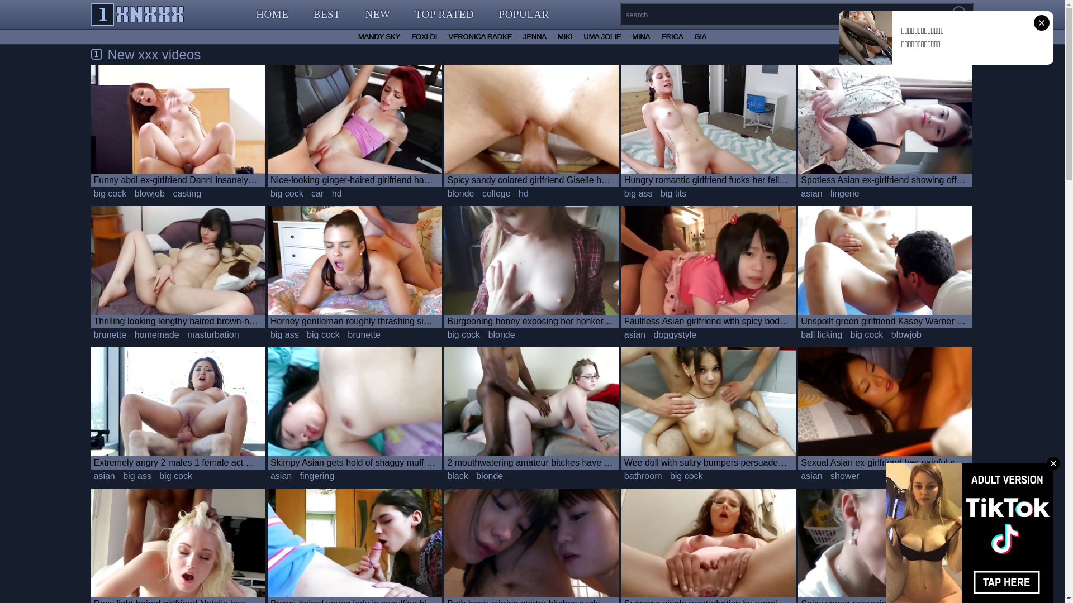 This screenshot has width=1073, height=603. What do you see at coordinates (822, 335) in the screenshot?
I see `ball licking` at bounding box center [822, 335].